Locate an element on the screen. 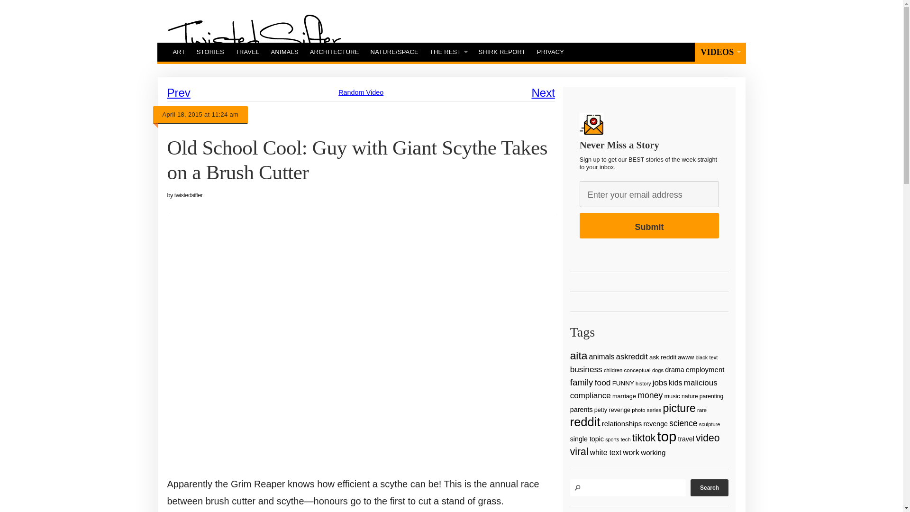  ARCHITECTURE is located at coordinates (334, 52).